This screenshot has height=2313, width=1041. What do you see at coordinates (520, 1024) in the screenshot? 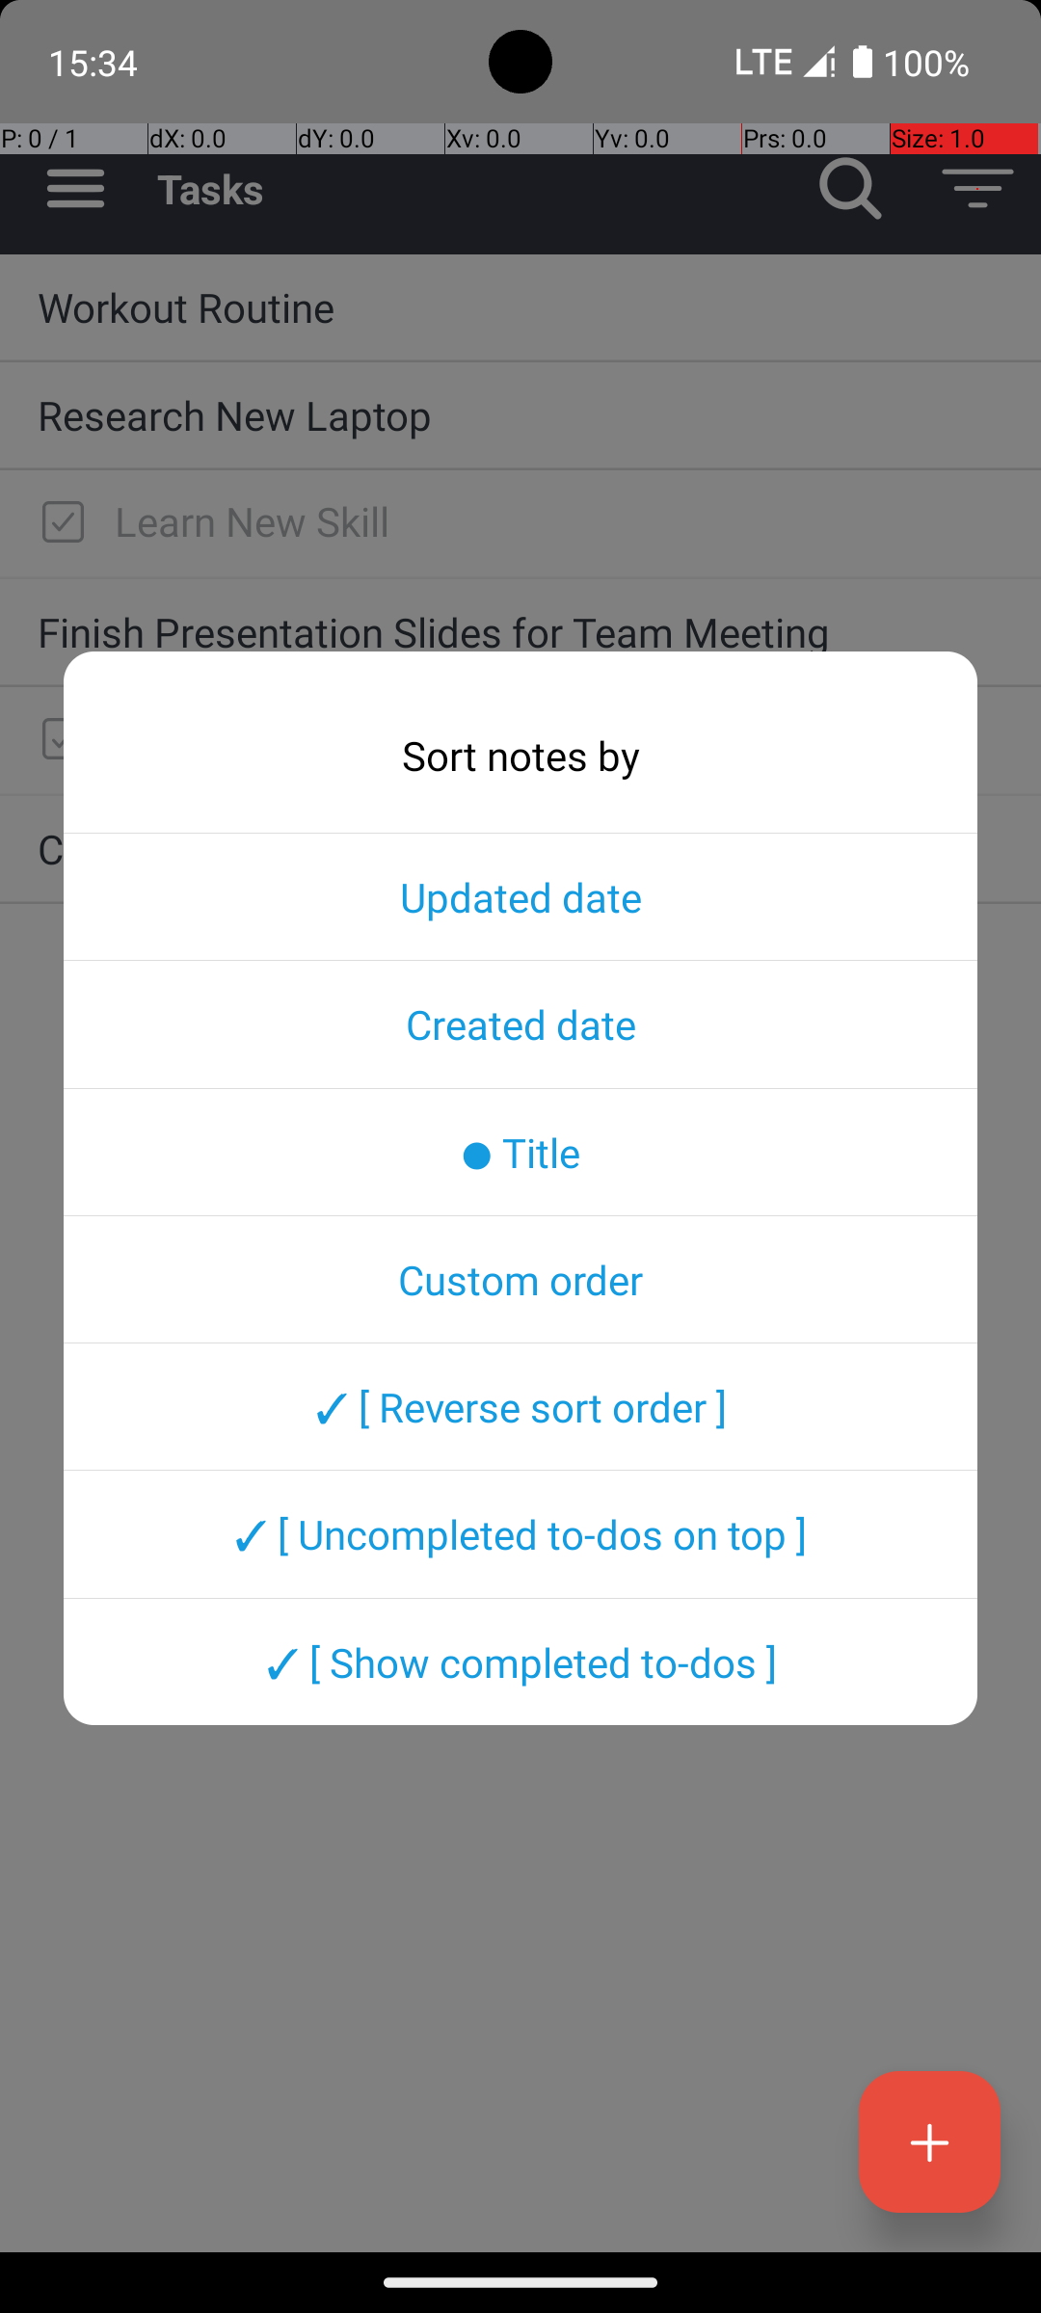
I see `Created date` at bounding box center [520, 1024].